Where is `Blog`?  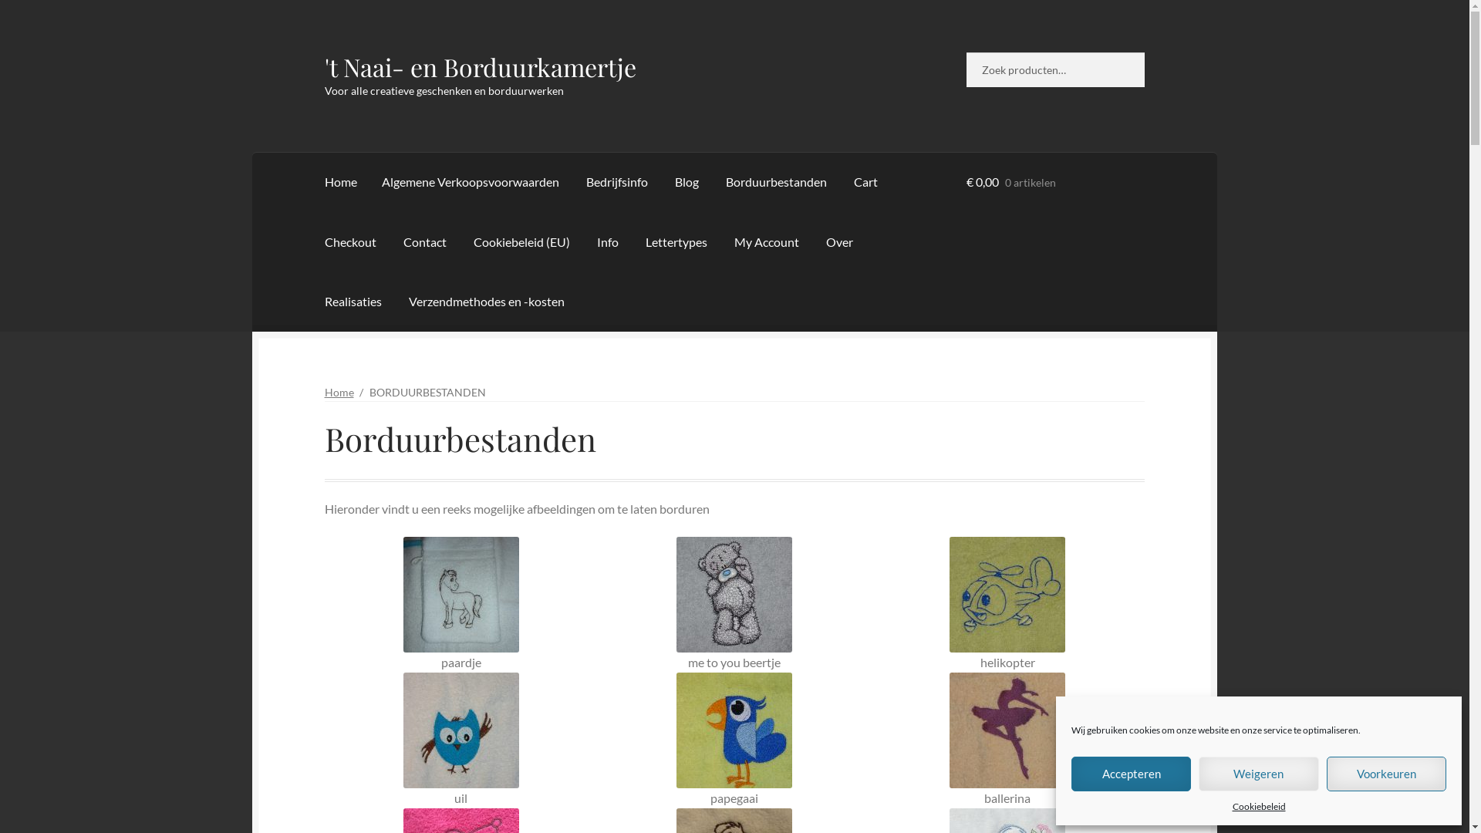
Blog is located at coordinates (687, 182).